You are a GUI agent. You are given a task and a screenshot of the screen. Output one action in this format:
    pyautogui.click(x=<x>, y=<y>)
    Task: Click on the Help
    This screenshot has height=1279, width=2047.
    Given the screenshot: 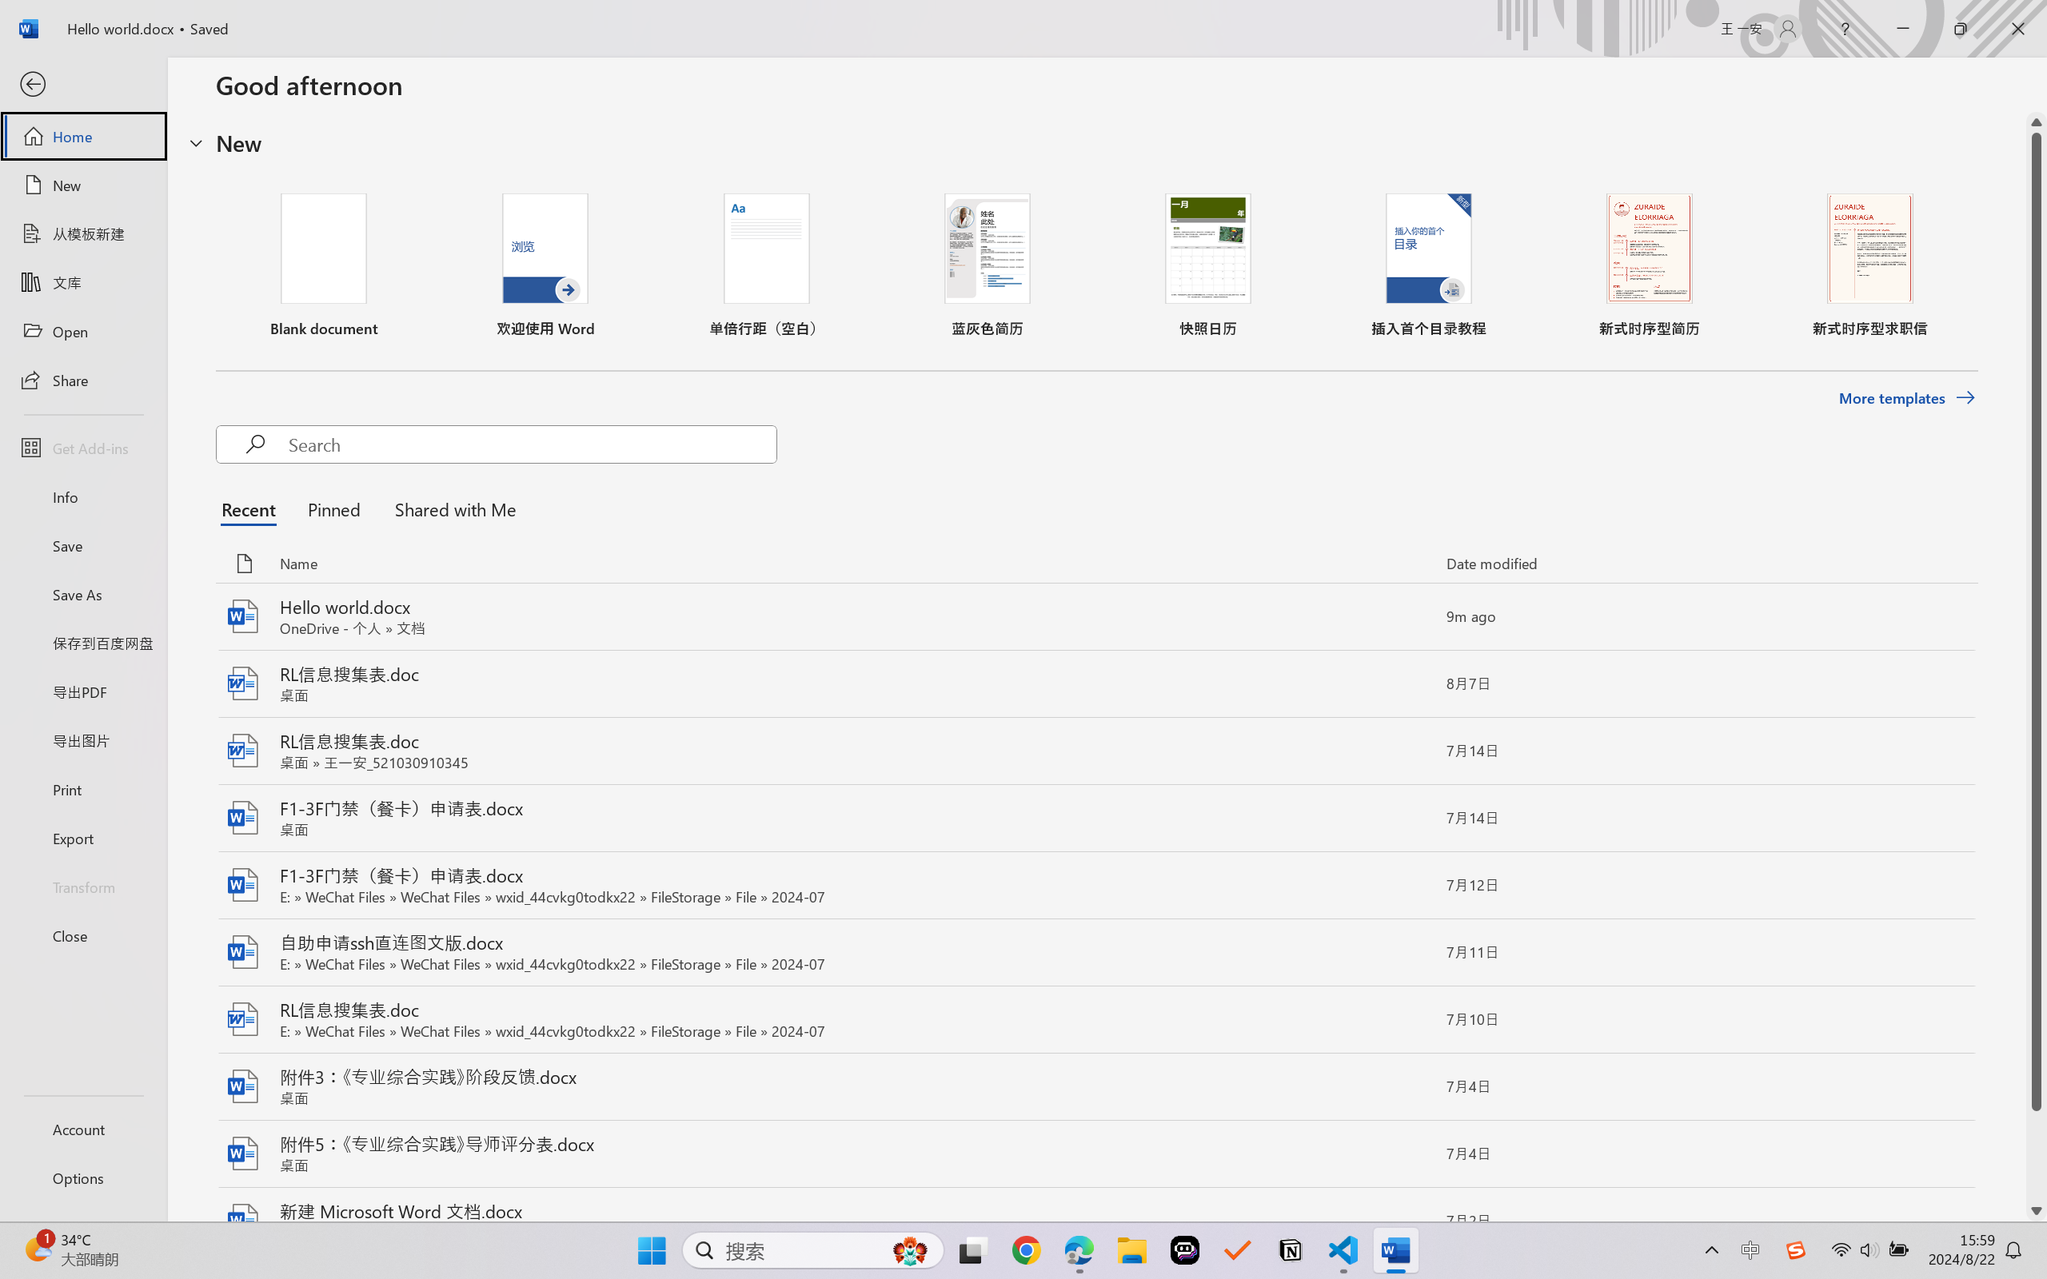 What is the action you would take?
    pyautogui.click(x=1845, y=29)
    